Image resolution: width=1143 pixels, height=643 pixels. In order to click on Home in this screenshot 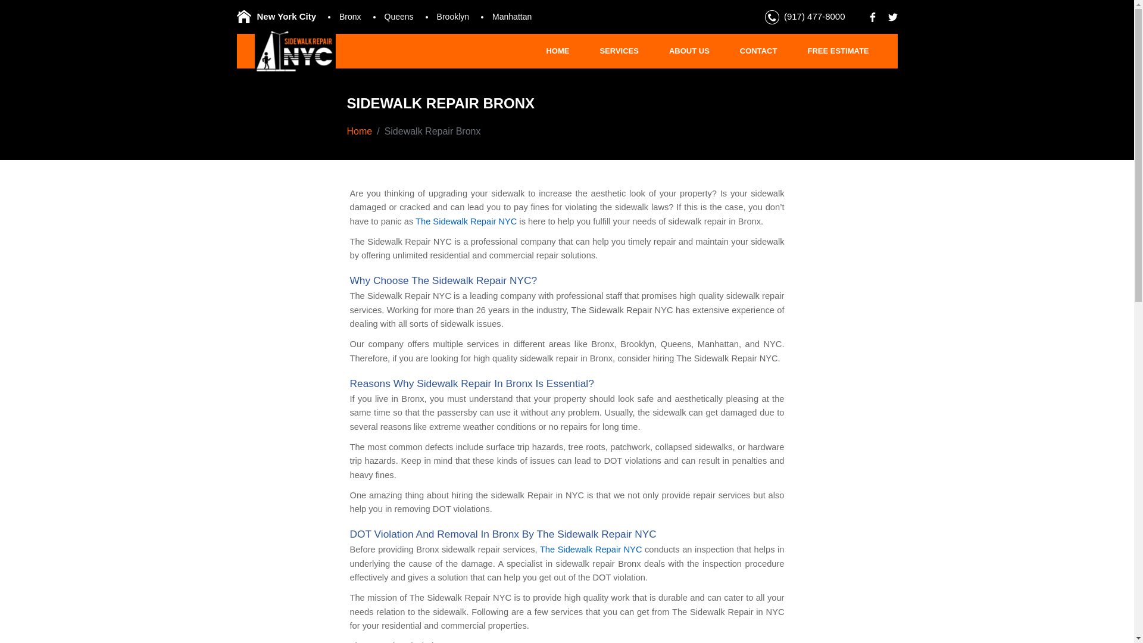, I will do `click(359, 131)`.